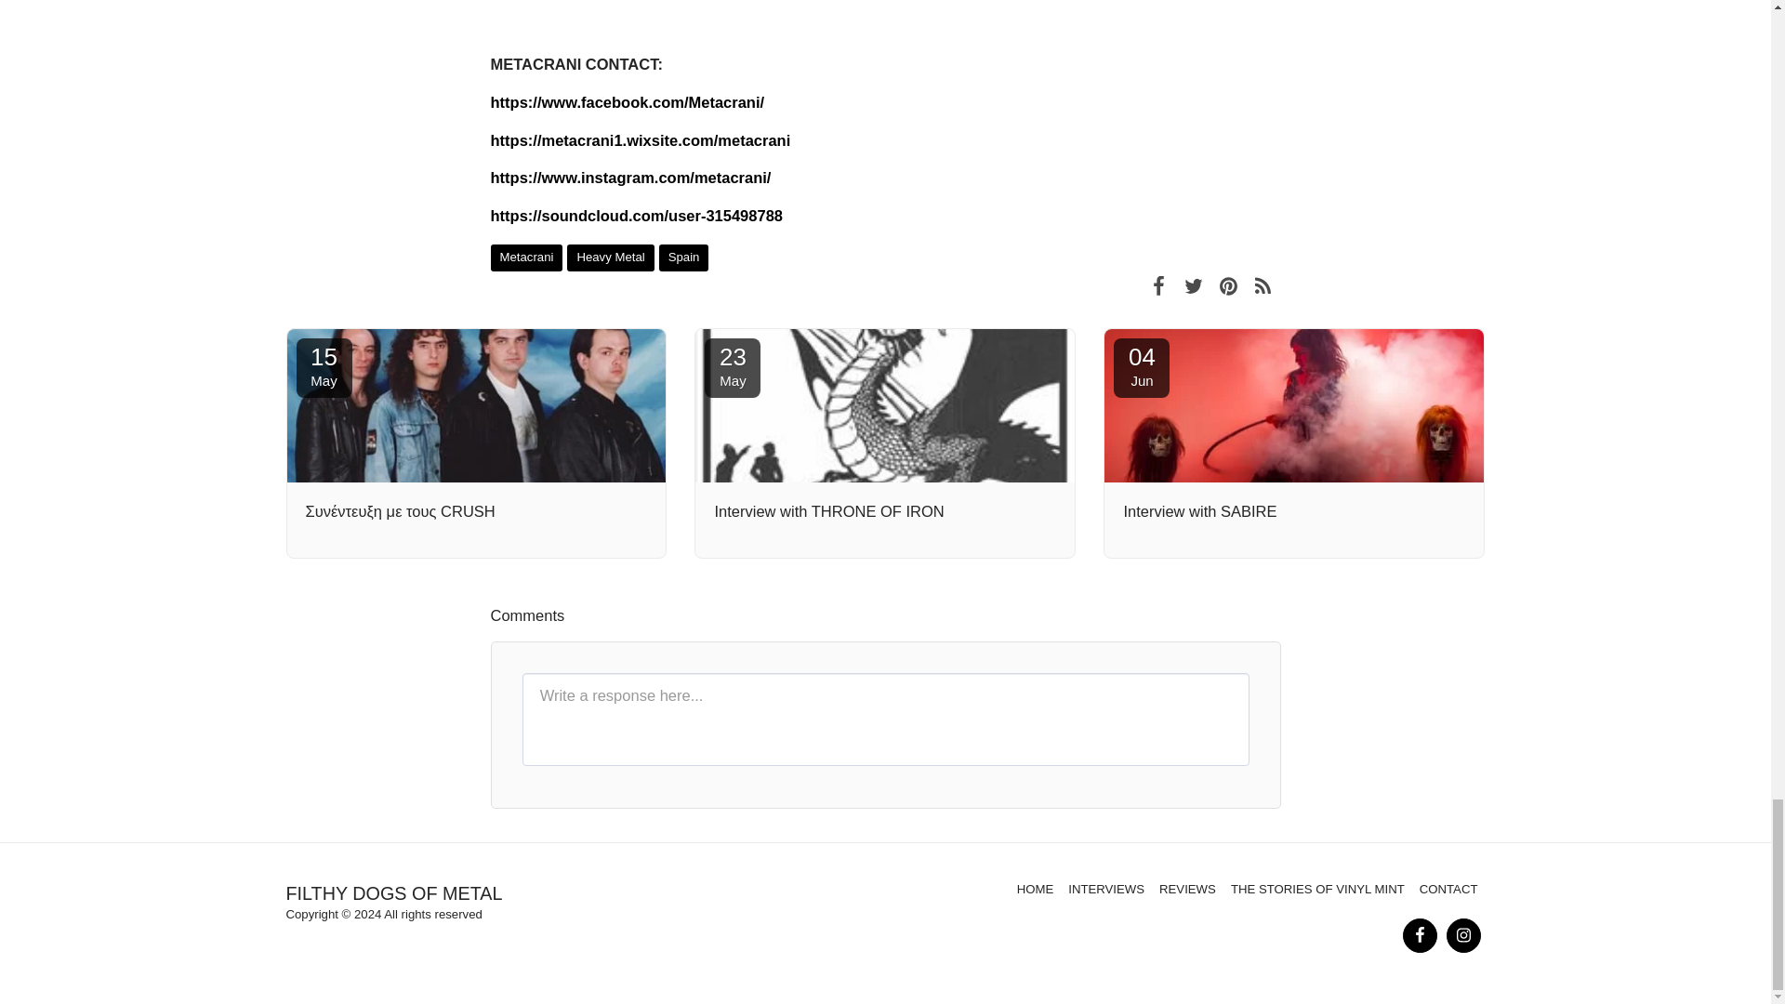 The image size is (1785, 1004). Describe the element at coordinates (324, 367) in the screenshot. I see `Tweet` at that location.